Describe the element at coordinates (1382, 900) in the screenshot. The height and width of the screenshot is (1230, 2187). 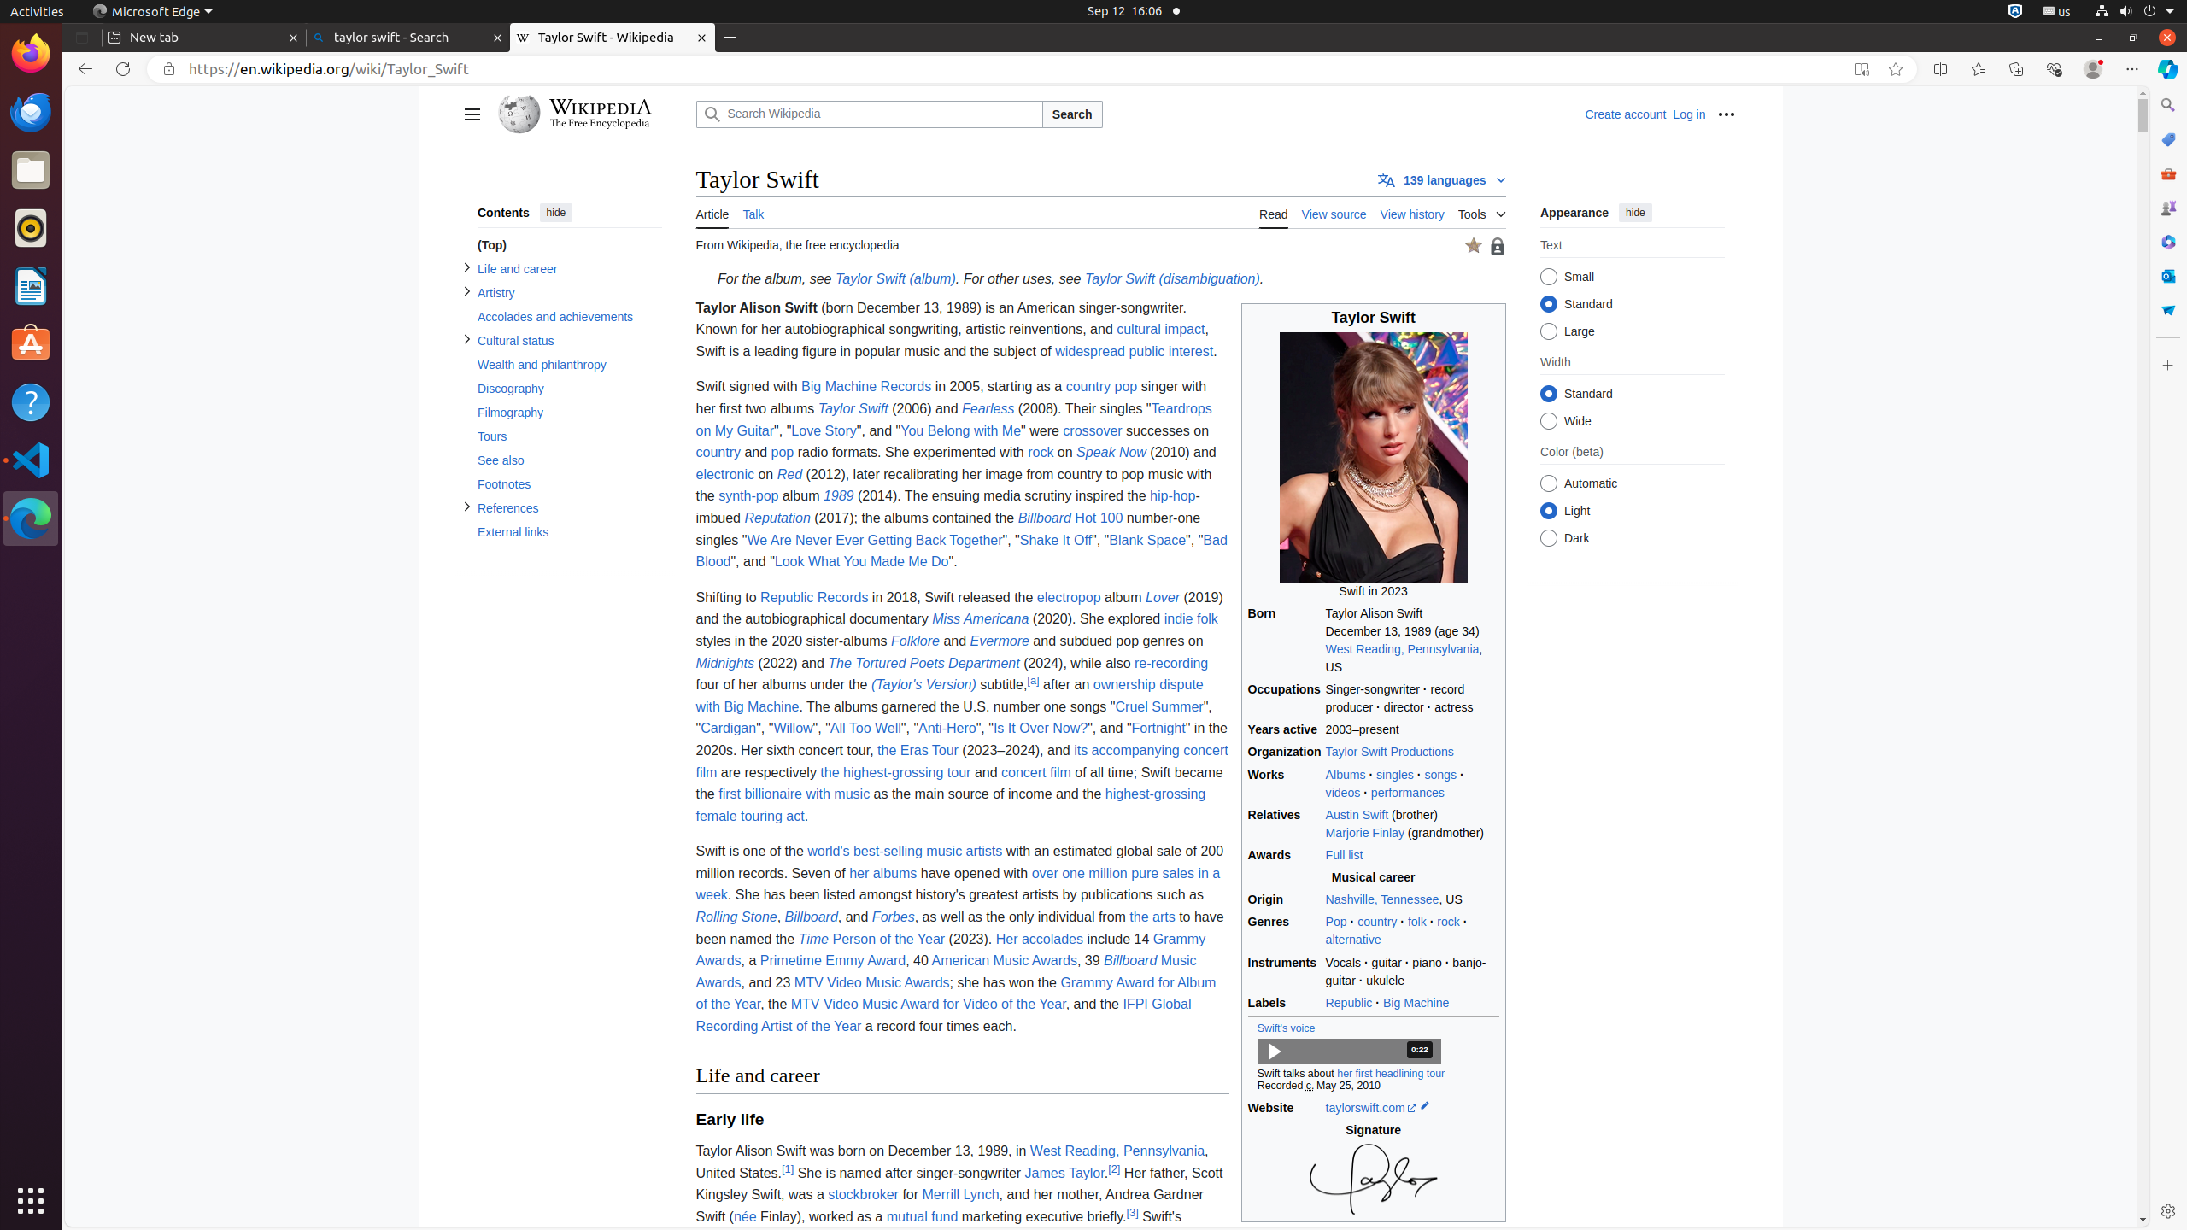
I see `Nashville, Tennessee` at that location.